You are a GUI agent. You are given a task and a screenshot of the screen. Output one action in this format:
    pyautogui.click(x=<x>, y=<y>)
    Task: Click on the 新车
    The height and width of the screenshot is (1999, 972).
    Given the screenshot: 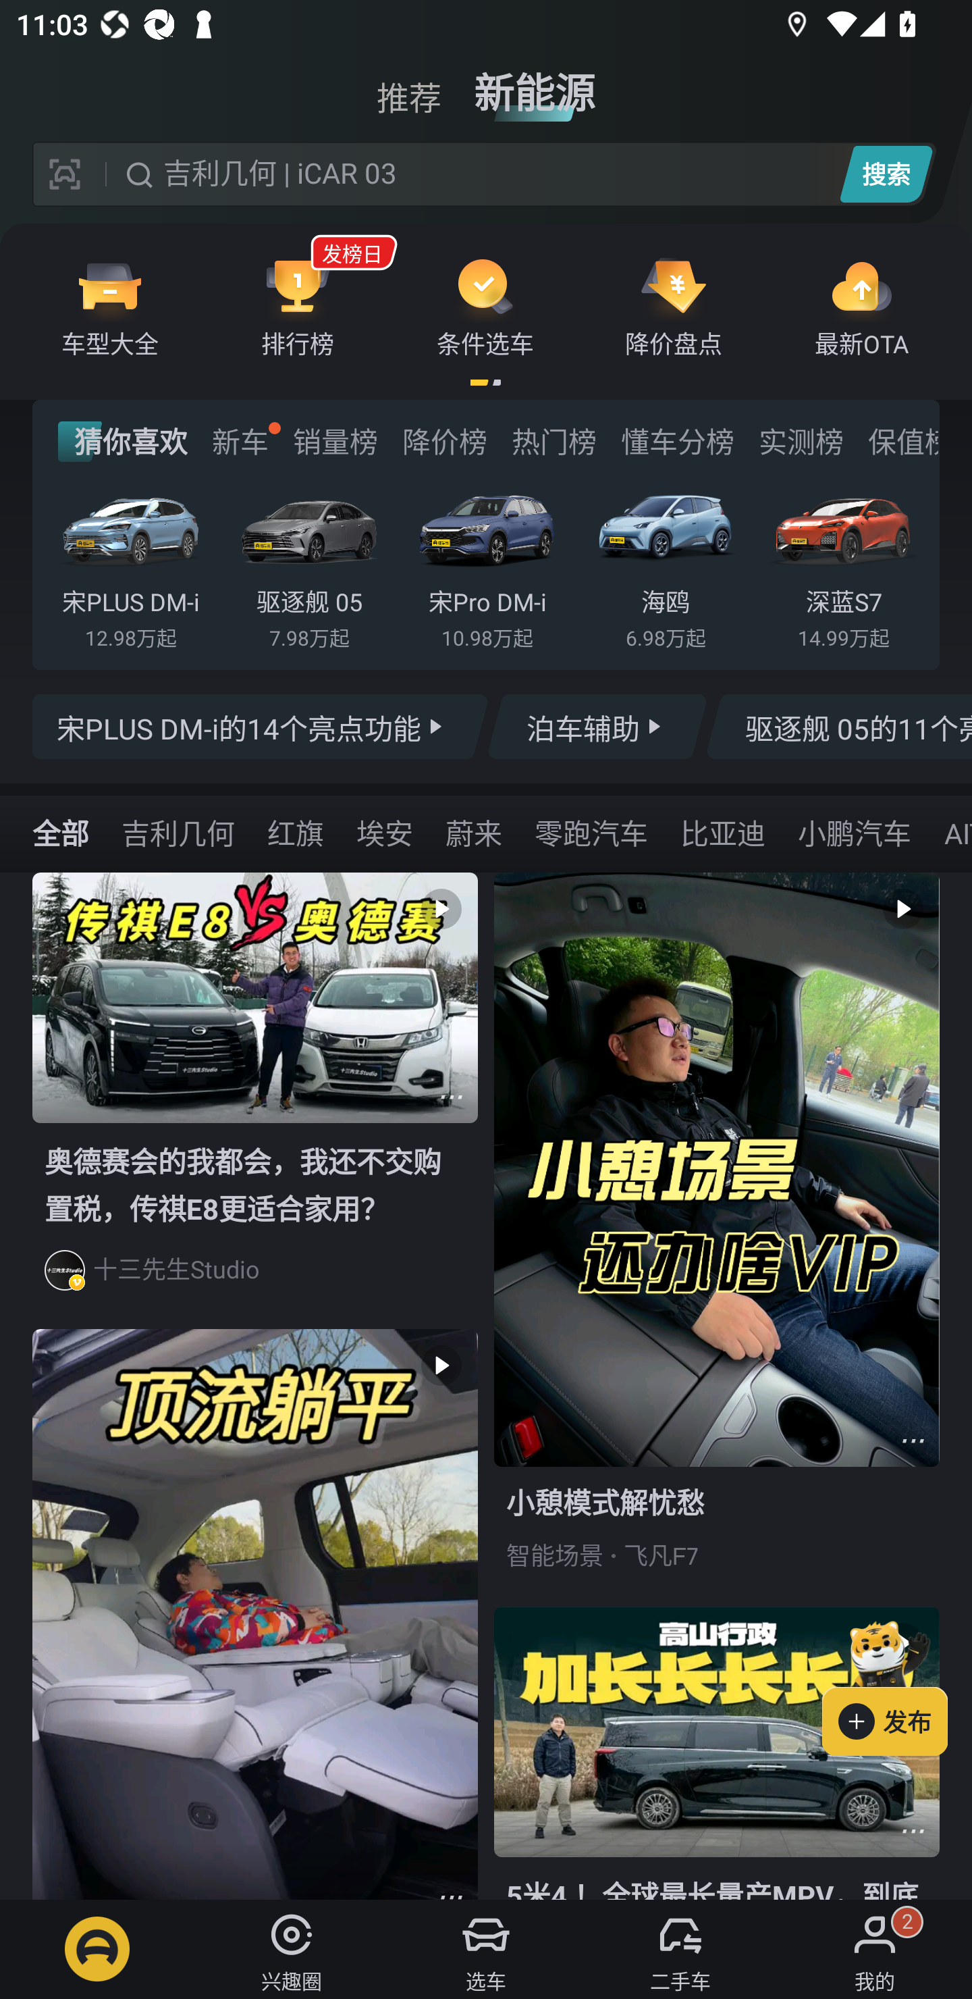 What is the action you would take?
    pyautogui.click(x=240, y=442)
    